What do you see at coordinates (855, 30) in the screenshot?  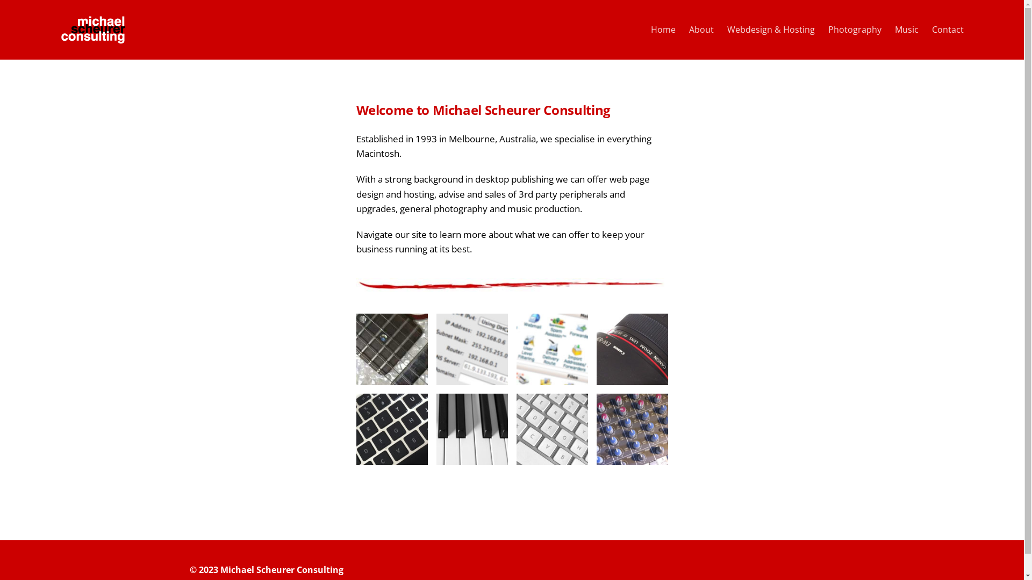 I see `Photography` at bounding box center [855, 30].